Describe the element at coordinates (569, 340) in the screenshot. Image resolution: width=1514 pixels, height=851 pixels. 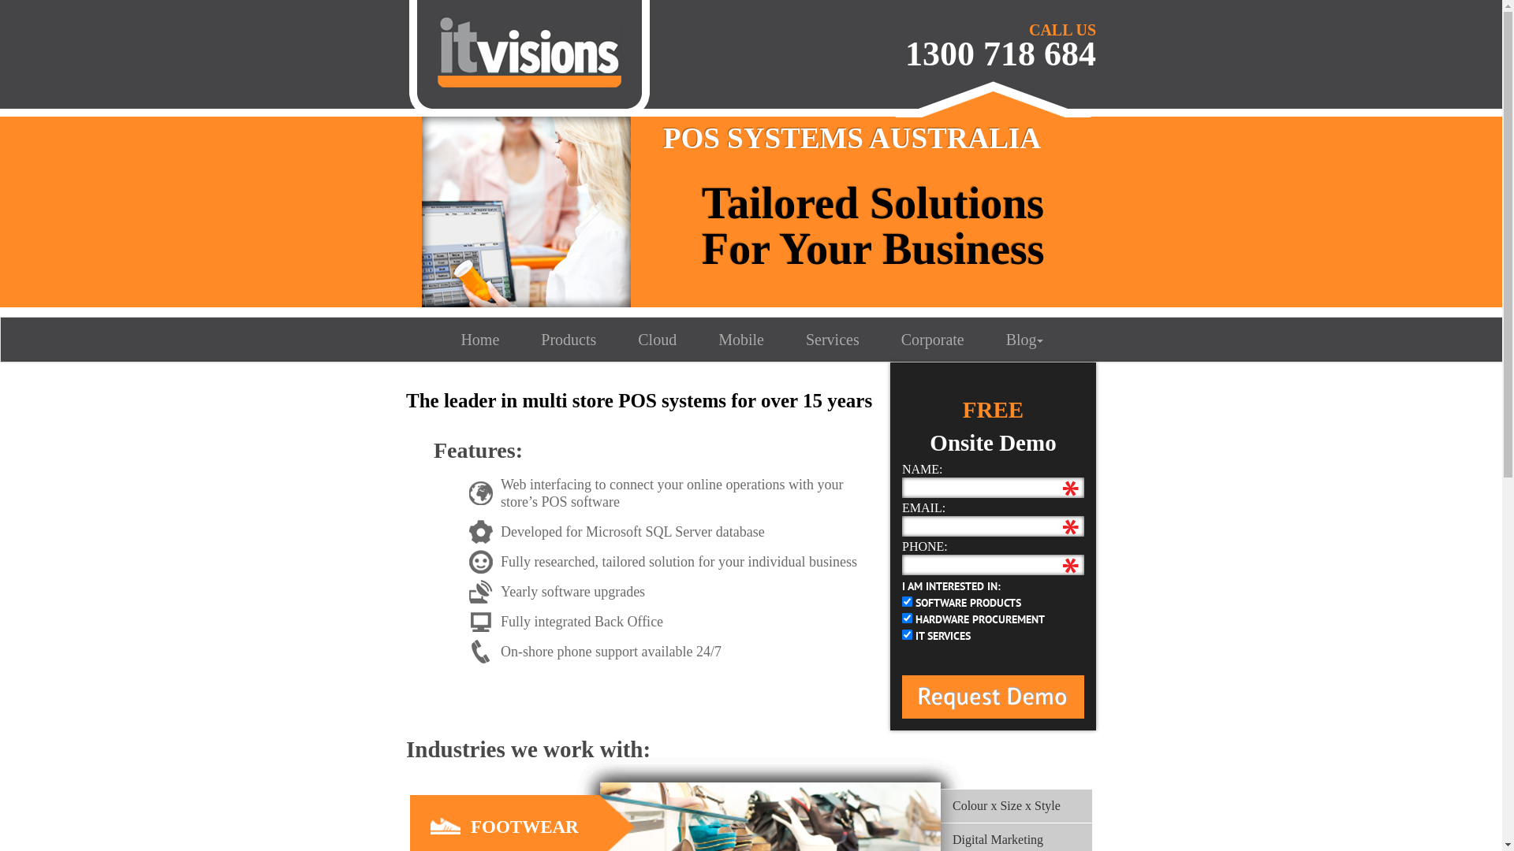
I see `Products` at that location.